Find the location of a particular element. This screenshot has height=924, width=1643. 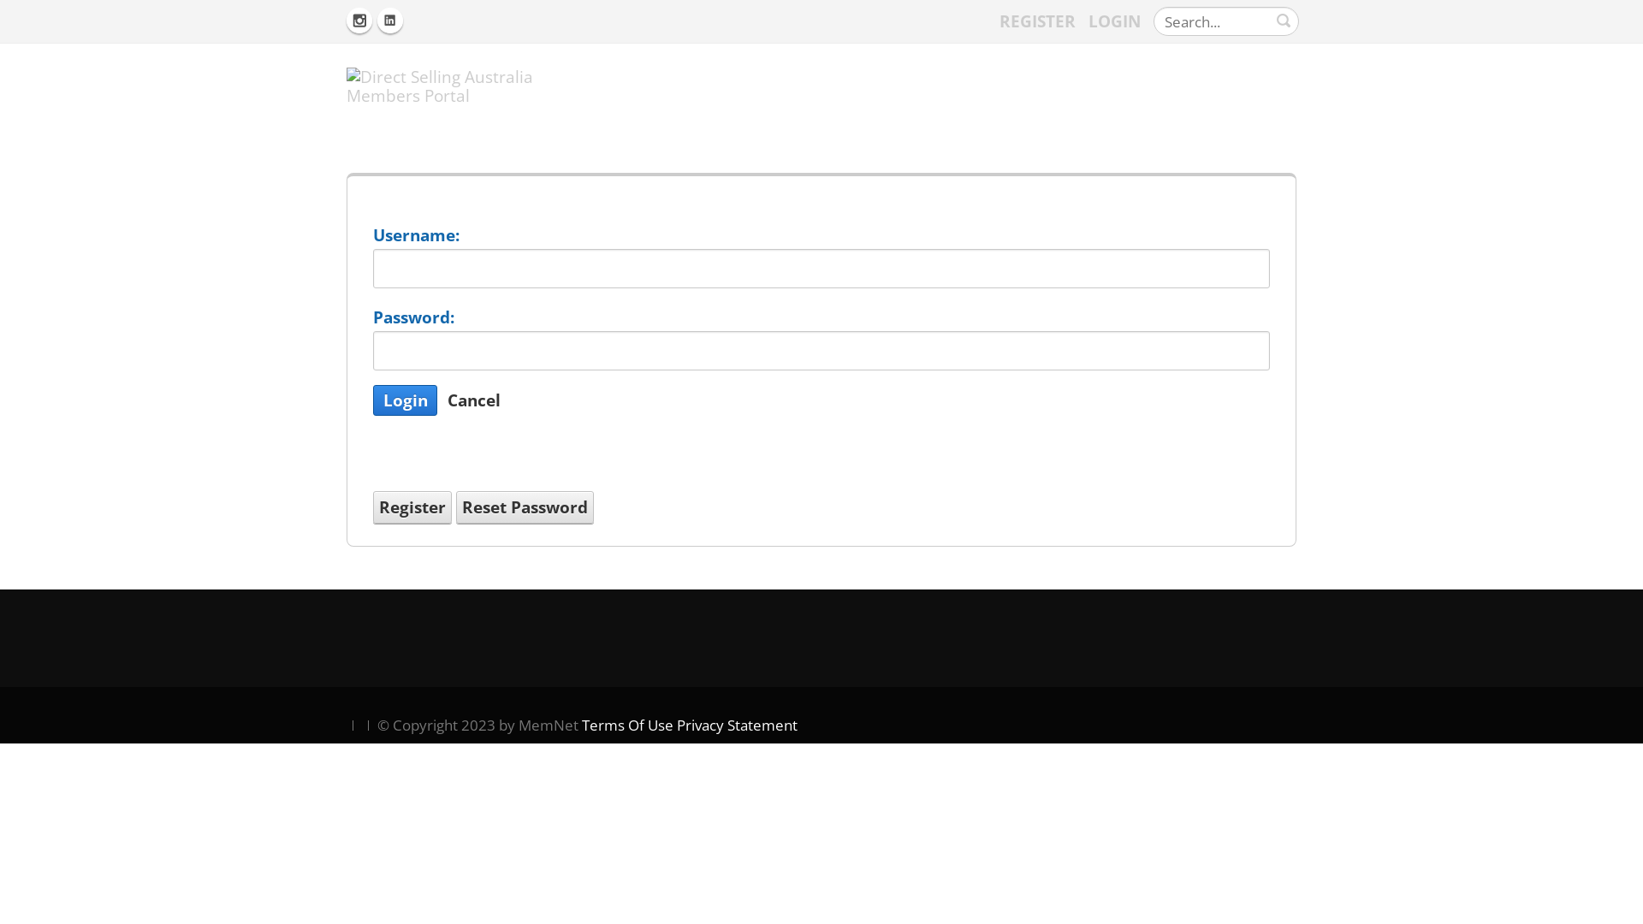

Linkedin Icon is located at coordinates (390, 20).